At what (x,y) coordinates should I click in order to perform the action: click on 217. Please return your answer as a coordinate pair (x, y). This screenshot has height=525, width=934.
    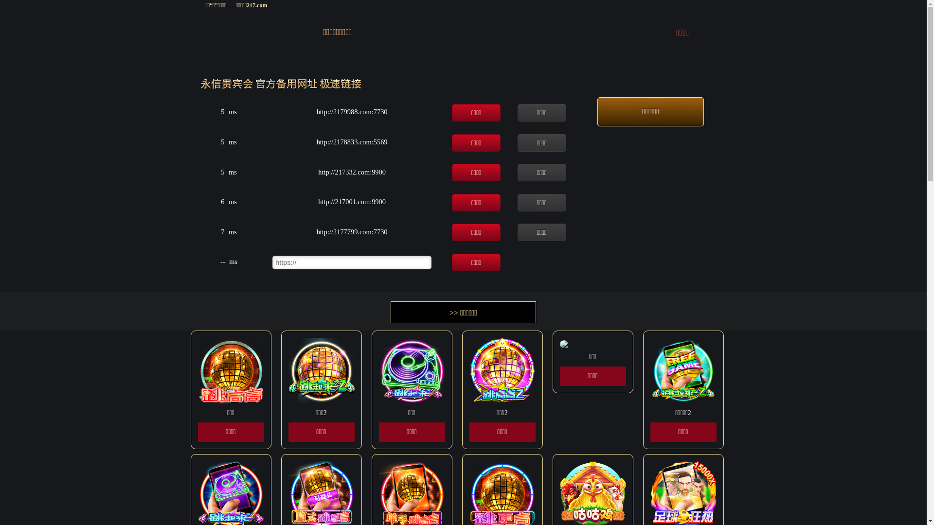
    Looking at the image, I should click on (242, 30).